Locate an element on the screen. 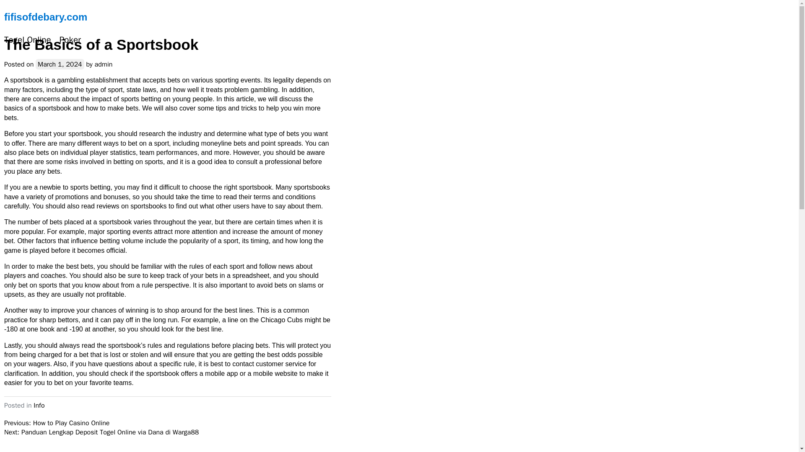 This screenshot has width=805, height=452. fifisofdebary.com is located at coordinates (45, 17).